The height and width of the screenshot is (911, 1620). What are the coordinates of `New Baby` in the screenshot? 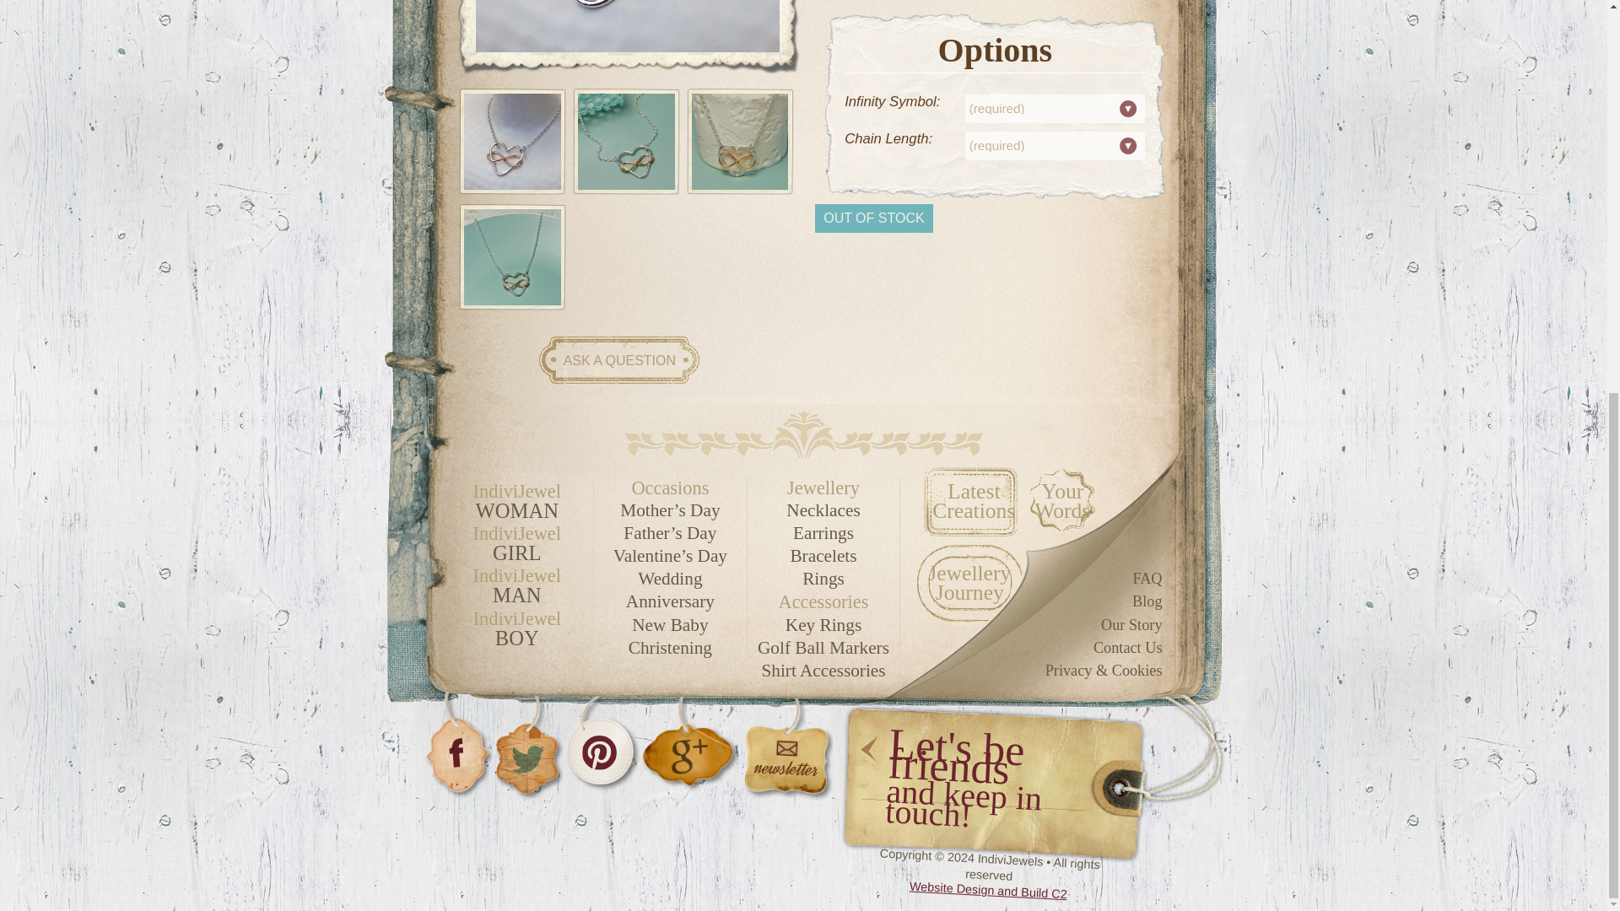 It's located at (670, 625).